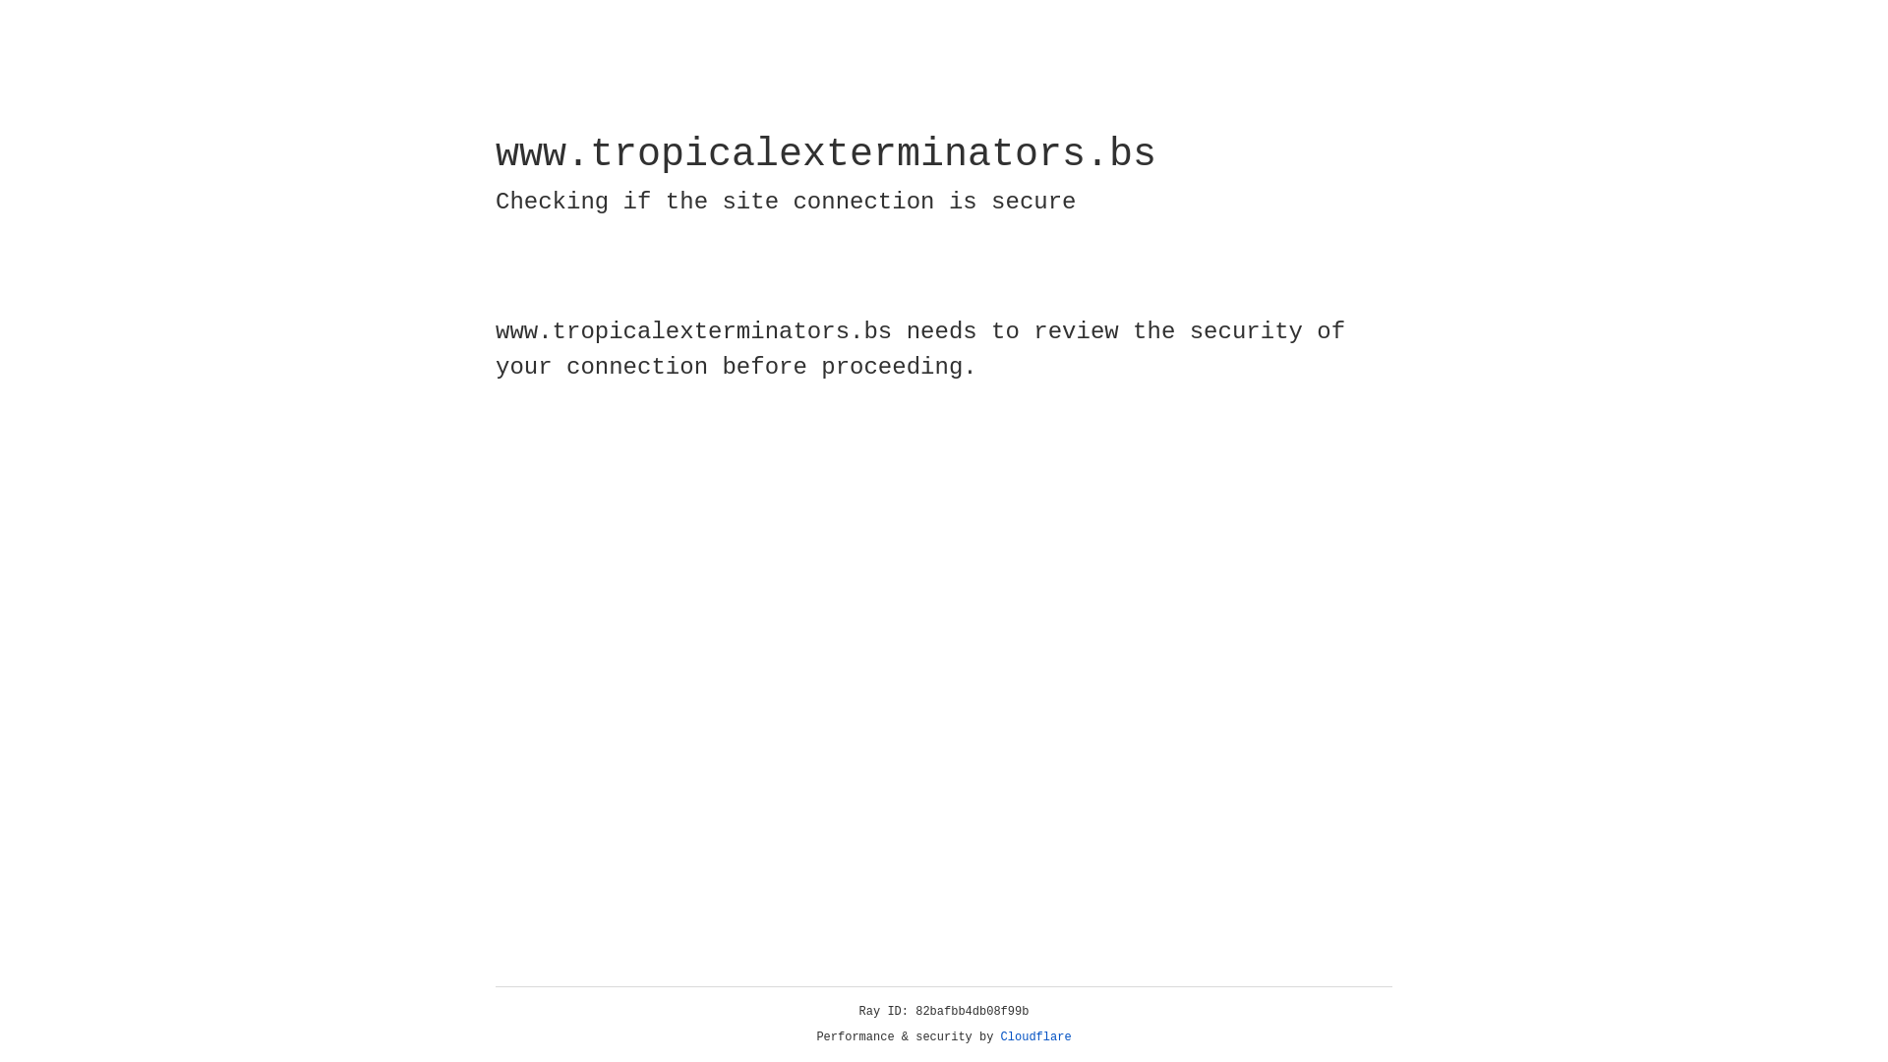 The image size is (1888, 1062). I want to click on Cloudflare, so click(1036, 1037).